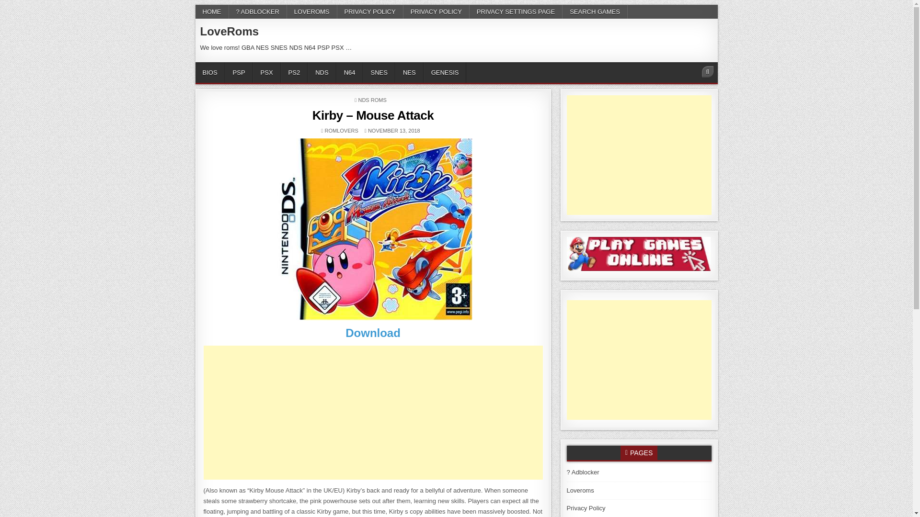  Describe the element at coordinates (372, 100) in the screenshot. I see `NDS ROMS` at that location.